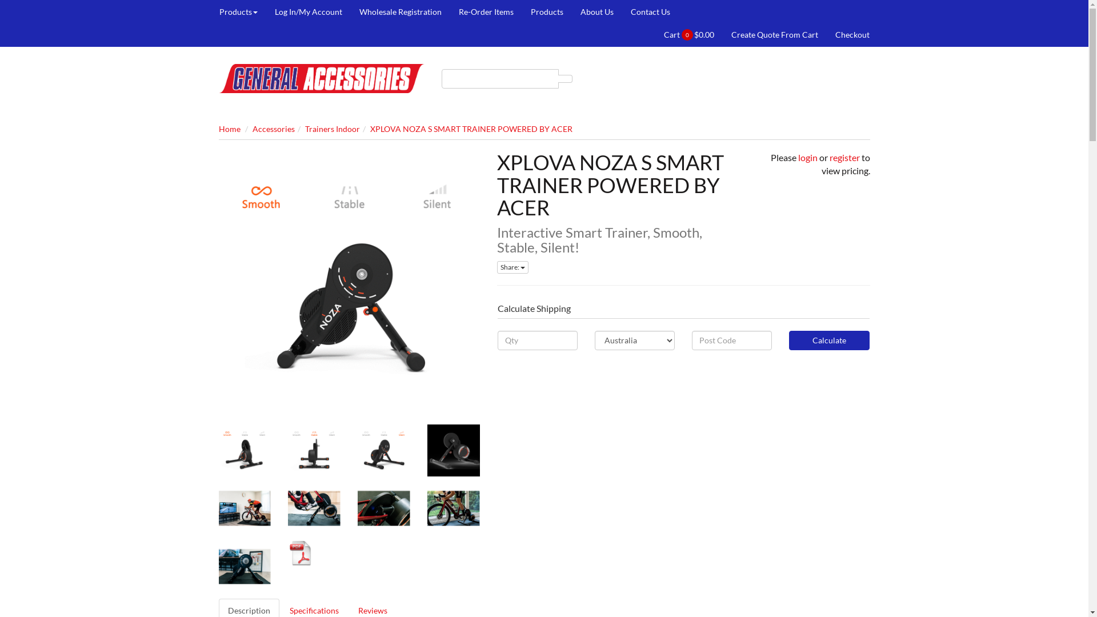 The image size is (1097, 617). Describe the element at coordinates (243, 12) in the screenshot. I see `Products` at that location.